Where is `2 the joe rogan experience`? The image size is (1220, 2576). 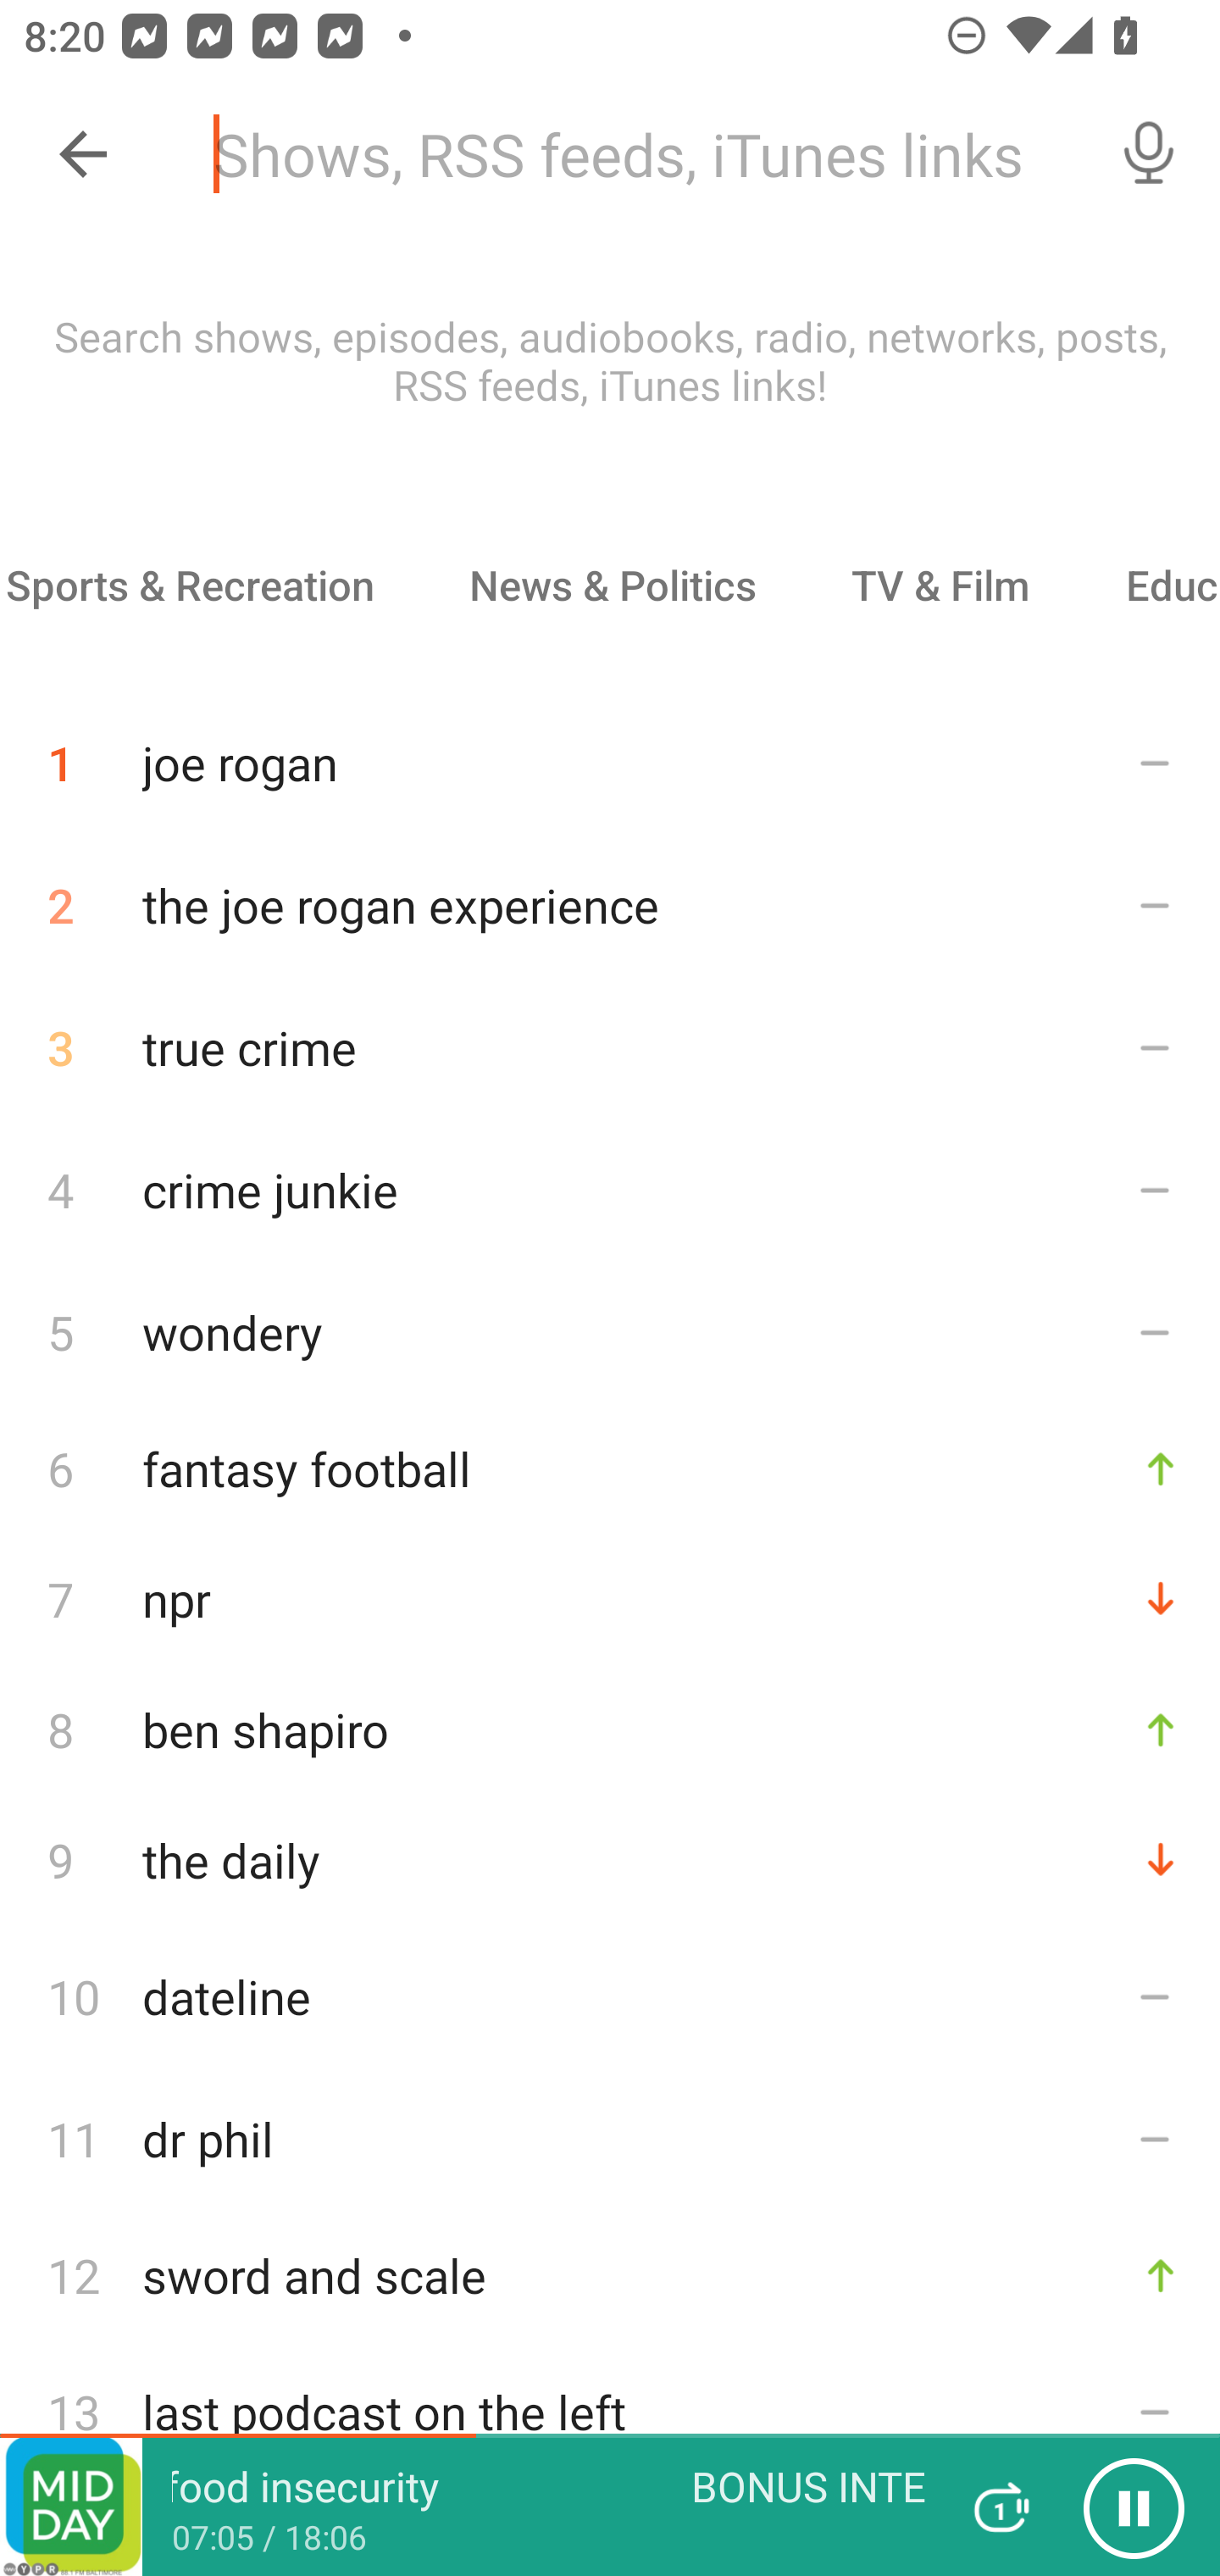 2 the joe rogan experience is located at coordinates (610, 905).